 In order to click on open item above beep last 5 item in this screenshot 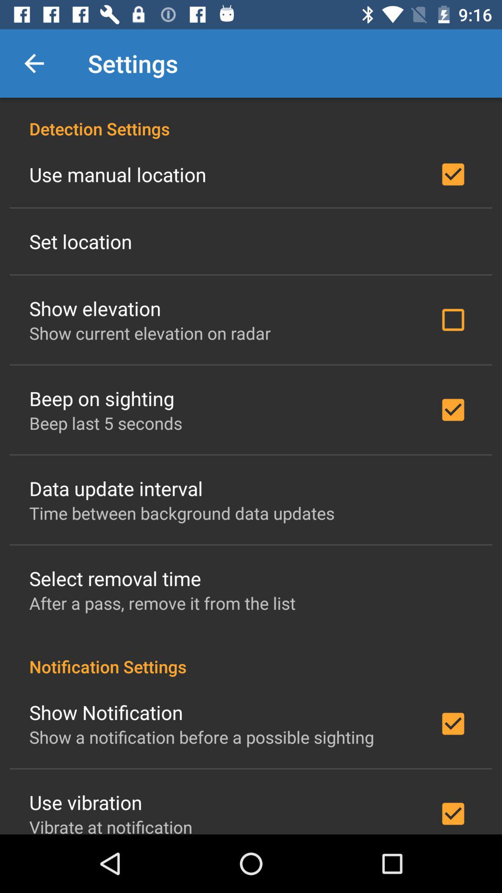, I will do `click(101, 398)`.